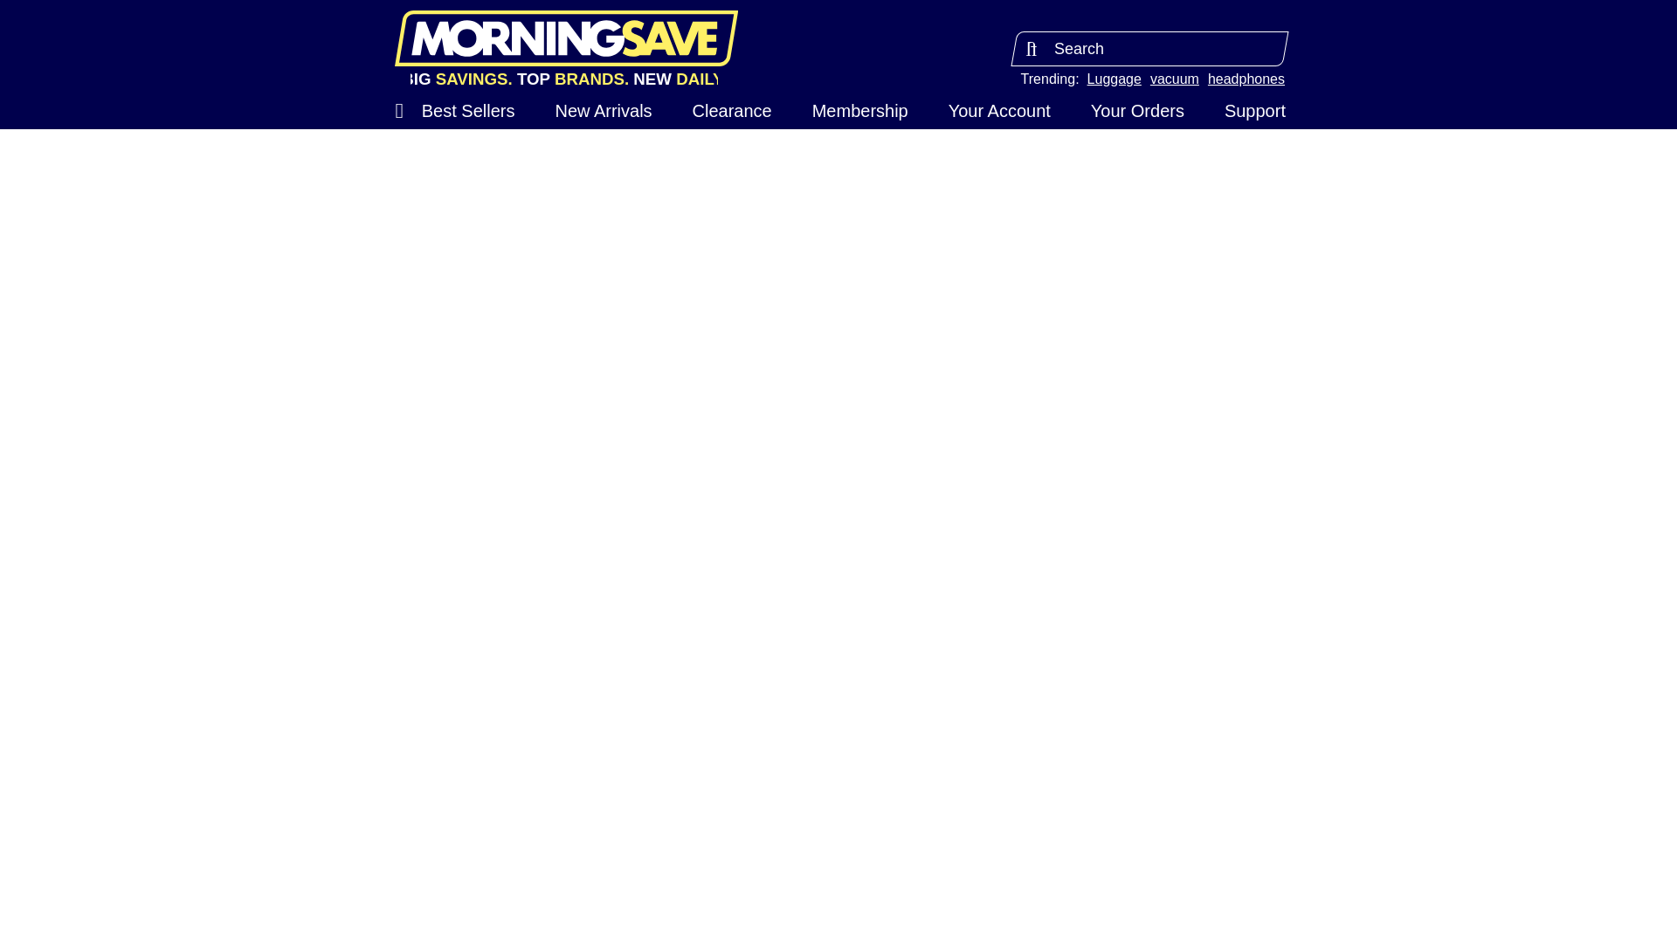  What do you see at coordinates (1246, 79) in the screenshot?
I see `headphones` at bounding box center [1246, 79].